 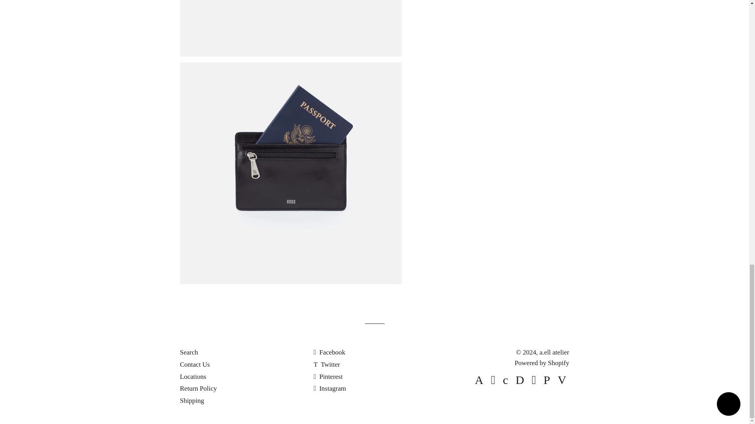 What do you see at coordinates (330, 388) in the screenshot?
I see `a.ell atelier on Instagram` at bounding box center [330, 388].